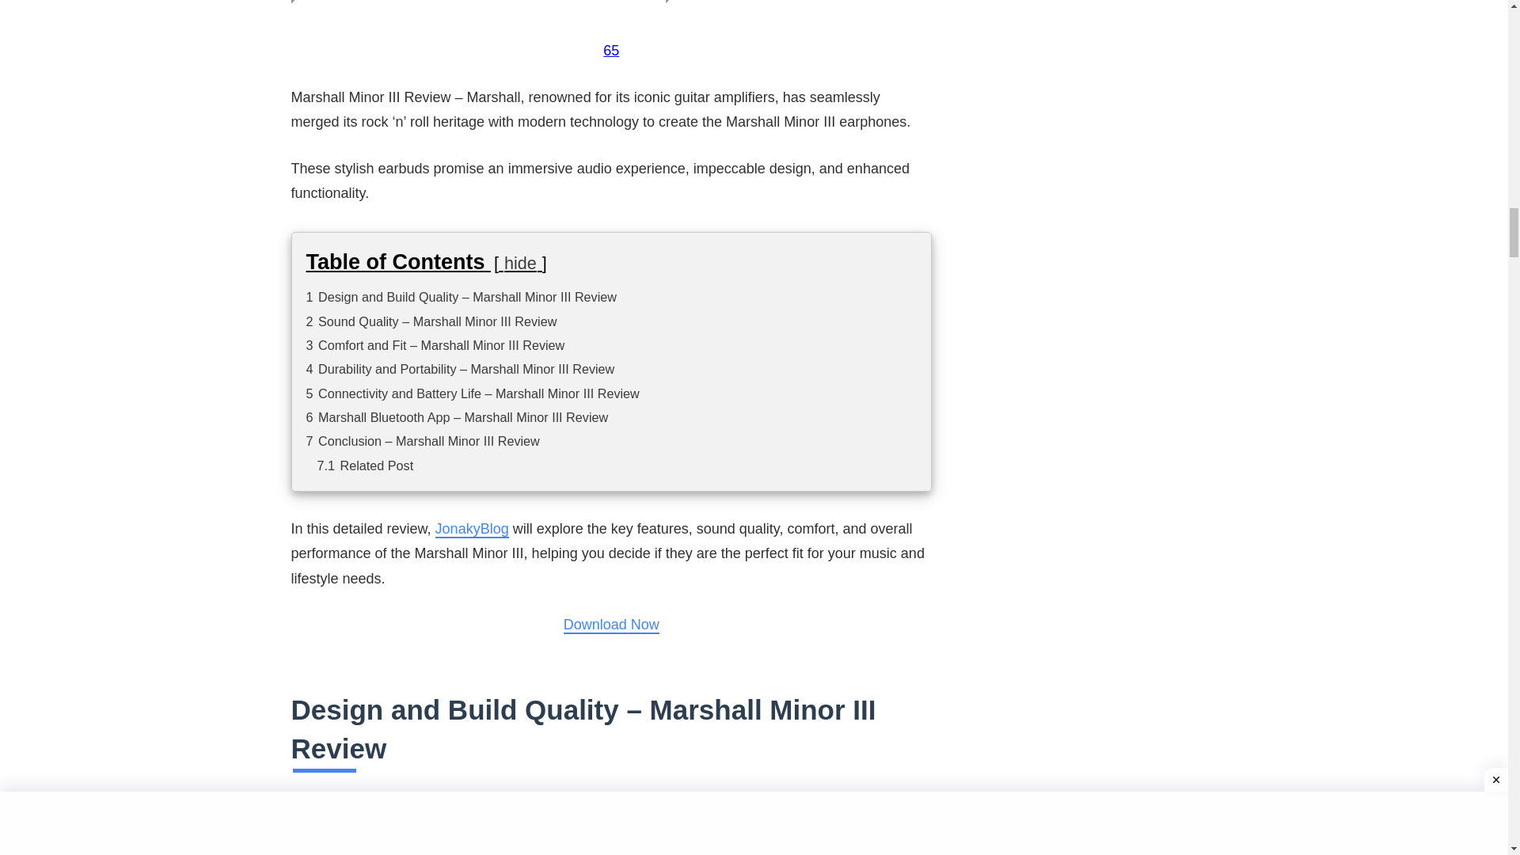 This screenshot has width=1520, height=855. Describe the element at coordinates (520, 263) in the screenshot. I see `hide` at that location.